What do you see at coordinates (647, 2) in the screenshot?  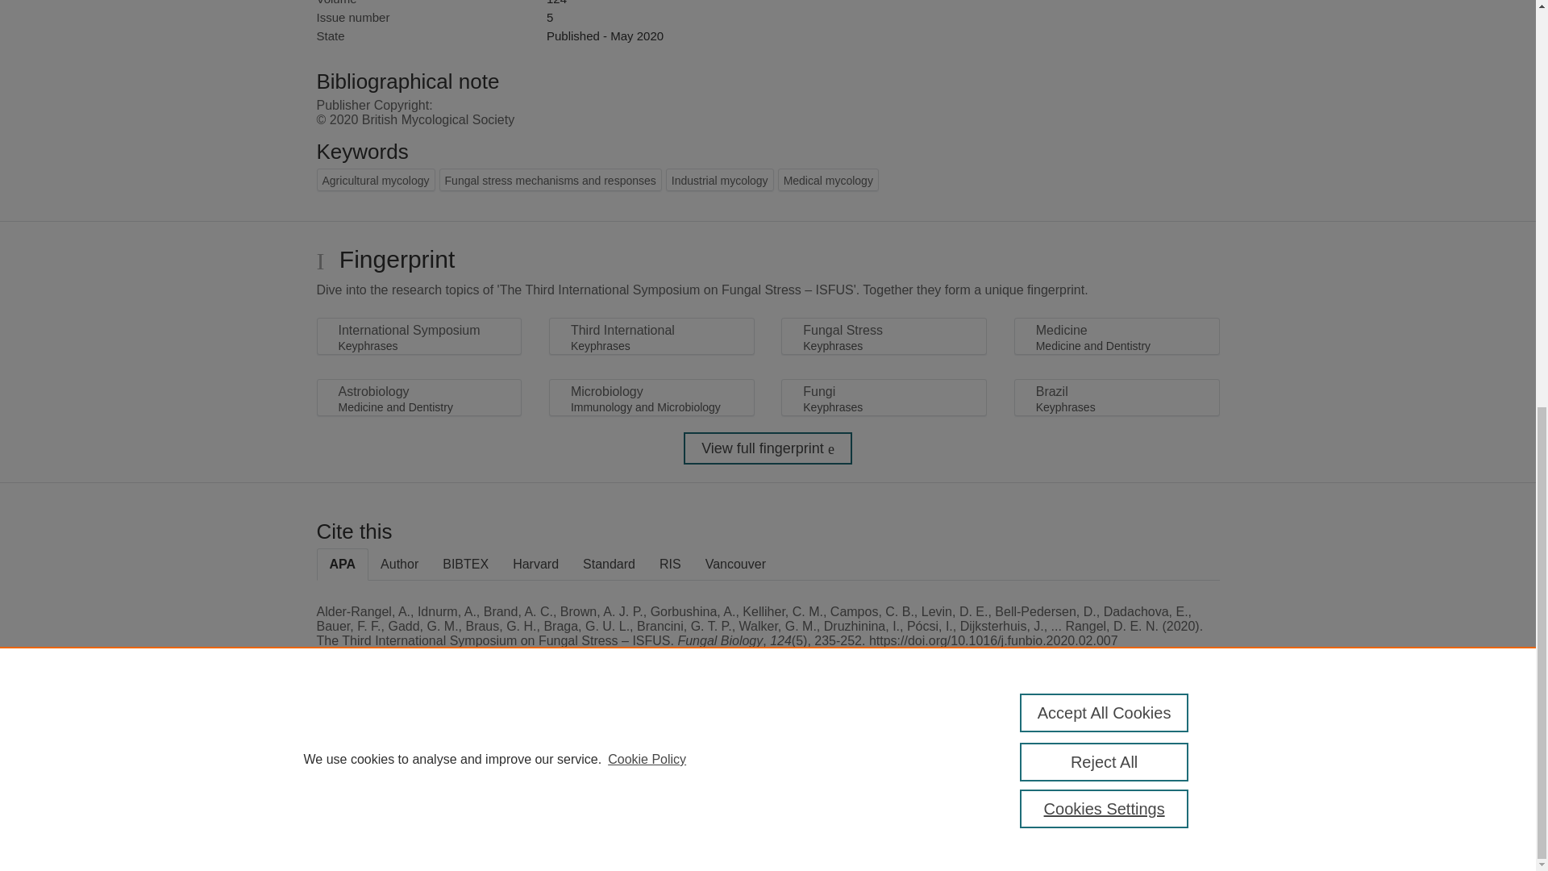 I see `Cookie Policy` at bounding box center [647, 2].